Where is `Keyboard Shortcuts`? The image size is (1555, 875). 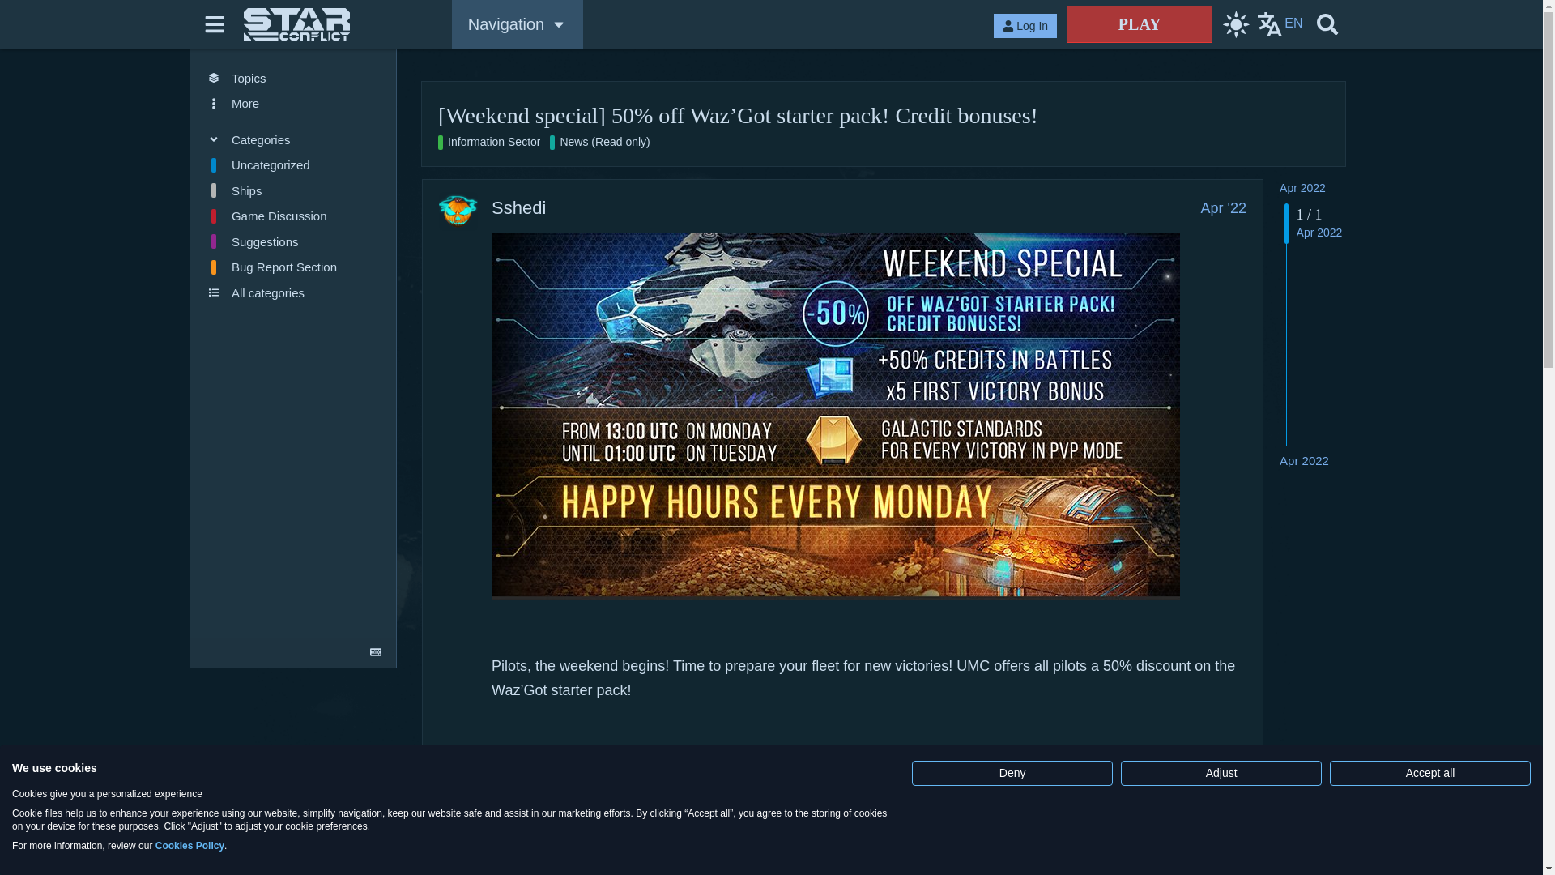 Keyboard Shortcuts is located at coordinates (376, 651).